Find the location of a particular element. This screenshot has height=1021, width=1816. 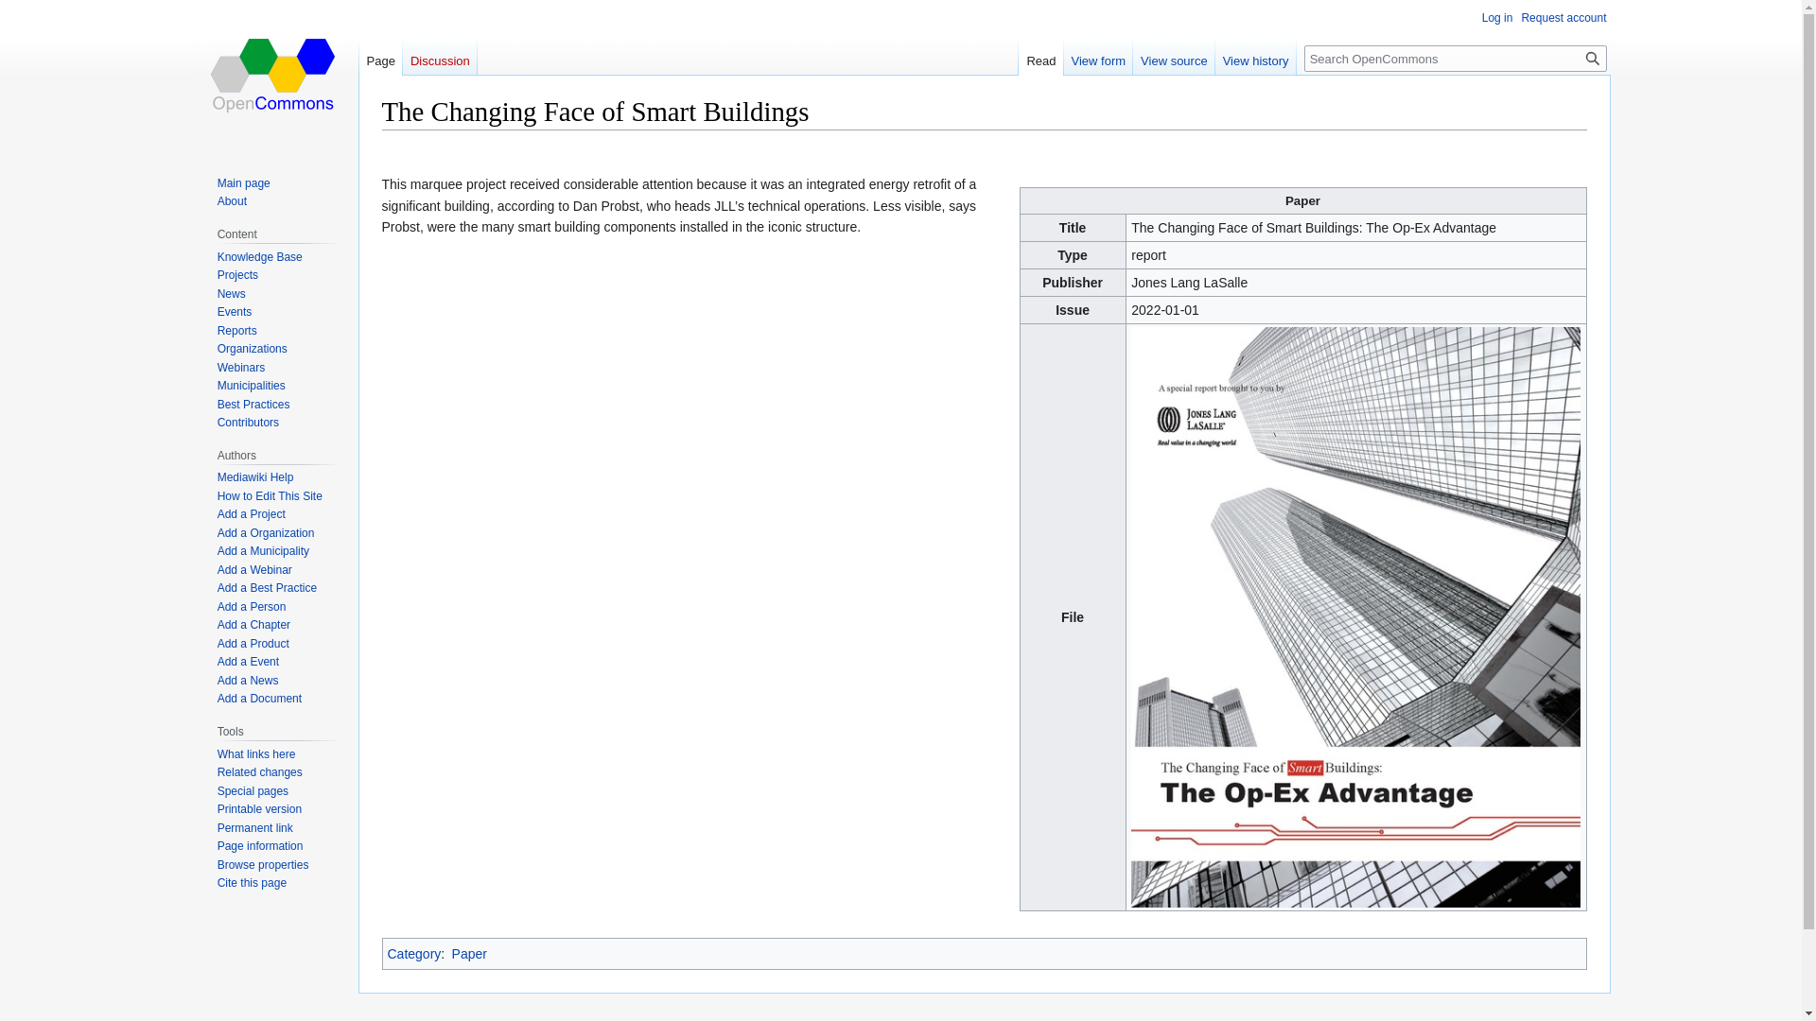

Add a Product is located at coordinates (253, 643).